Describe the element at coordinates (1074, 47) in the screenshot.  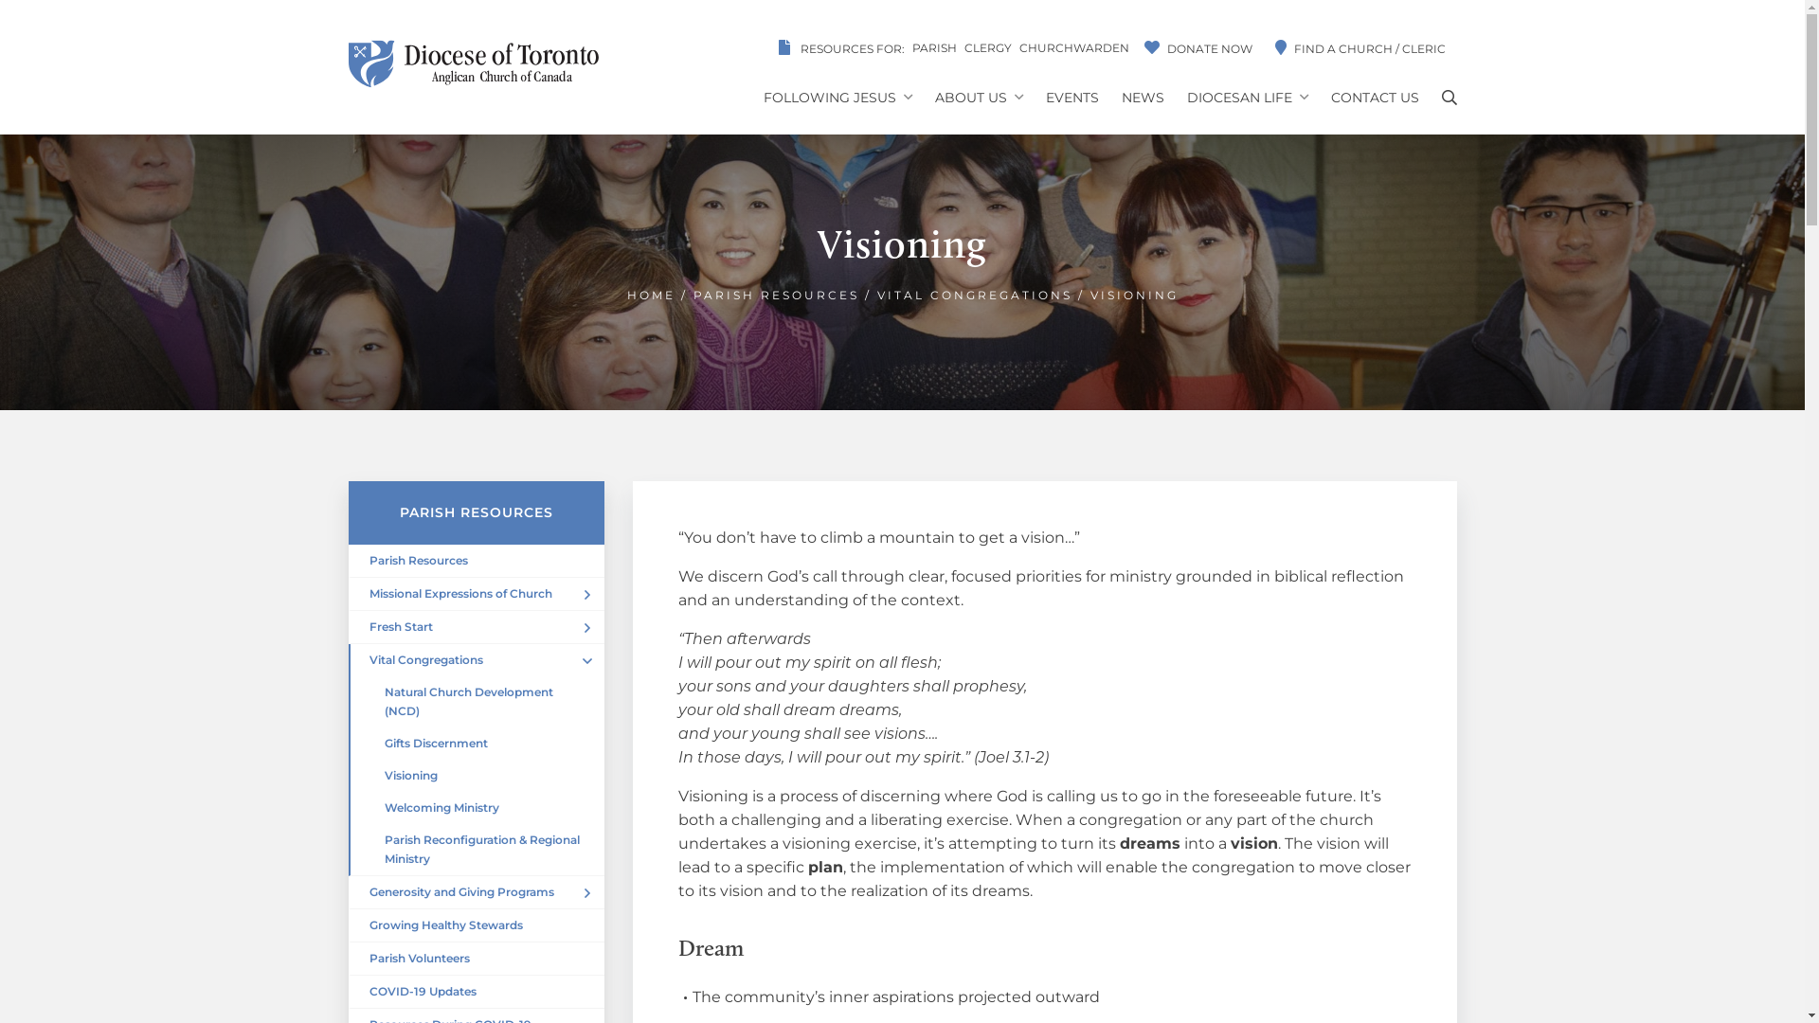
I see `CHURCHWARDEN` at that location.